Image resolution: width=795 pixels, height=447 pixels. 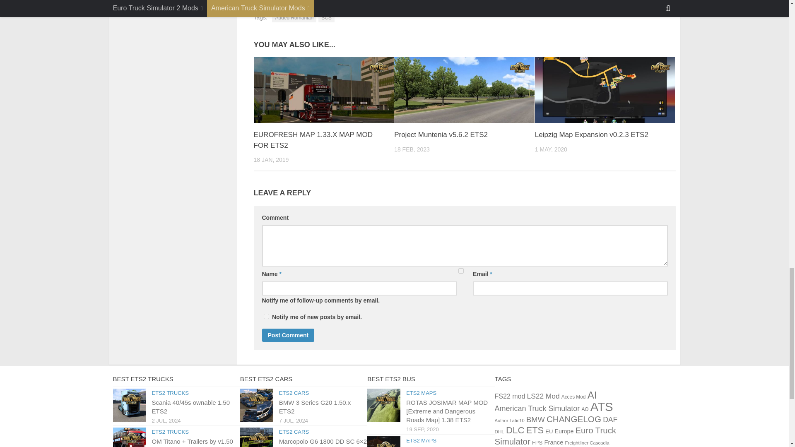 What do you see at coordinates (313, 140) in the screenshot?
I see `EUROFRESH MAP 1.33.X MAP MOD FOR ETS2` at bounding box center [313, 140].